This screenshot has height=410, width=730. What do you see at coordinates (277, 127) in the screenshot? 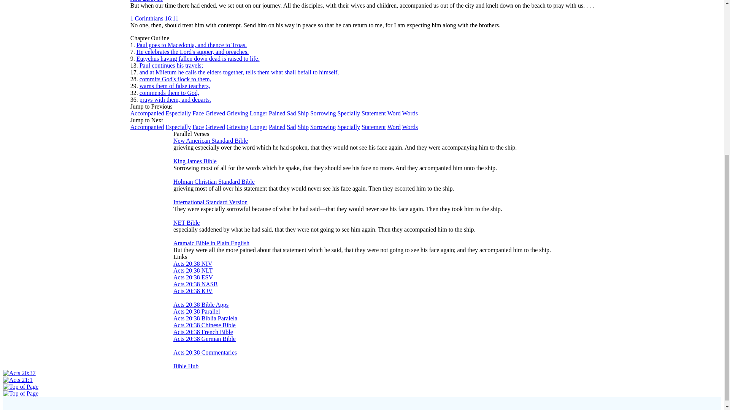
I see `Pained` at bounding box center [277, 127].